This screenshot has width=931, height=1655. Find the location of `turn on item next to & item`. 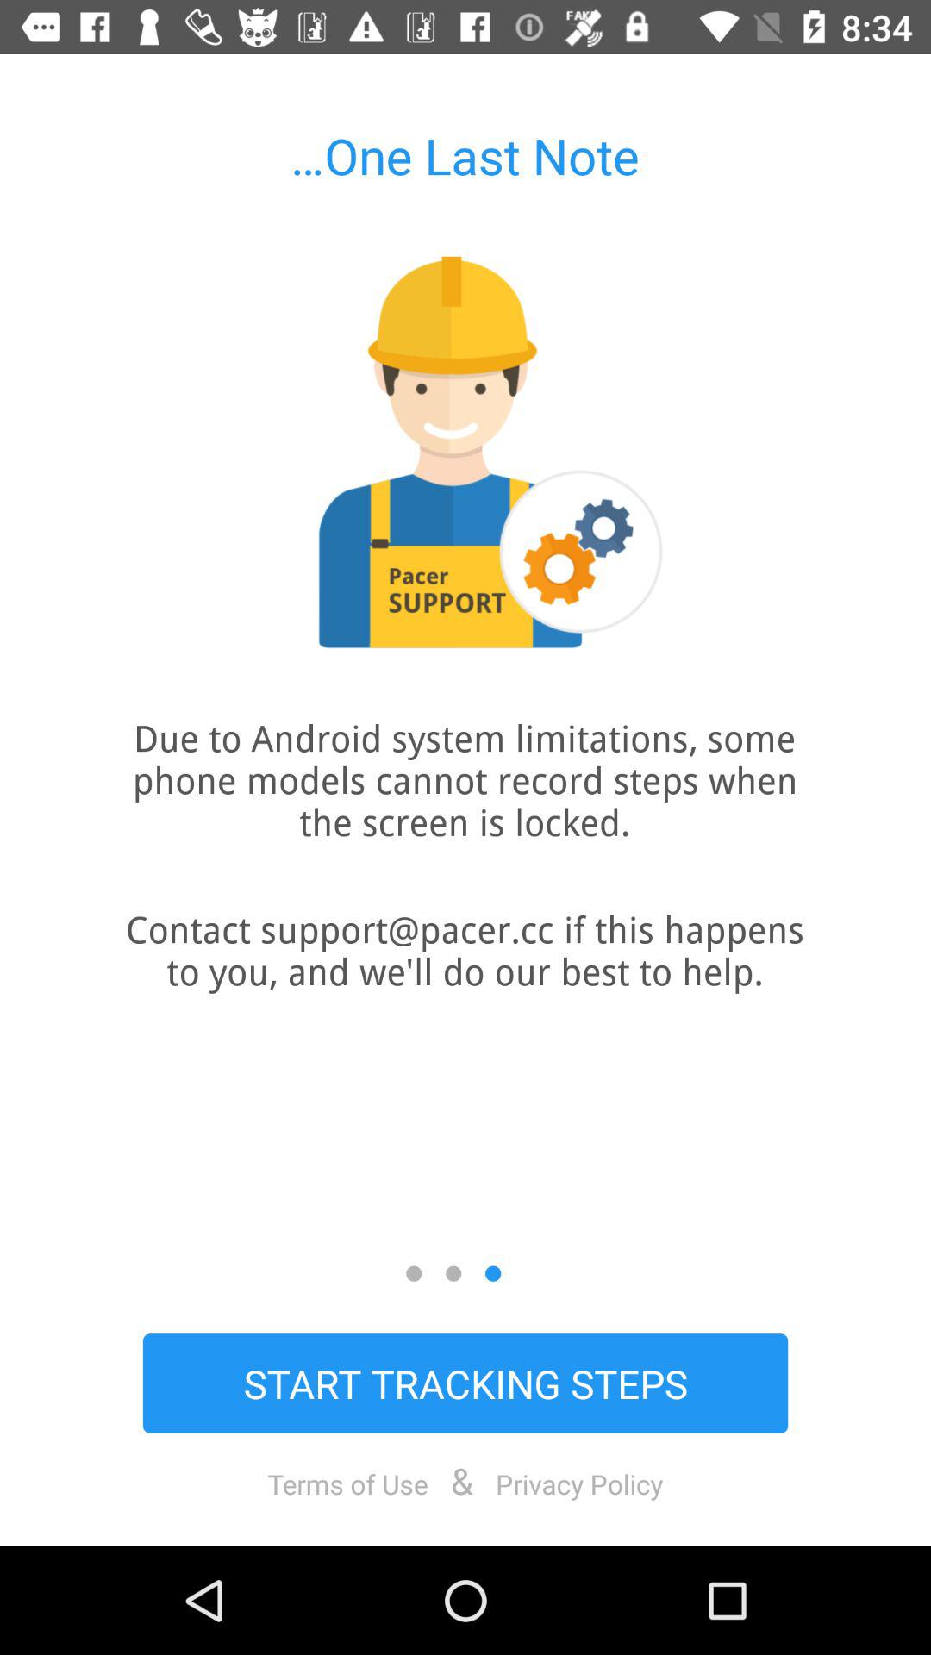

turn on item next to & item is located at coordinates (579, 1483).